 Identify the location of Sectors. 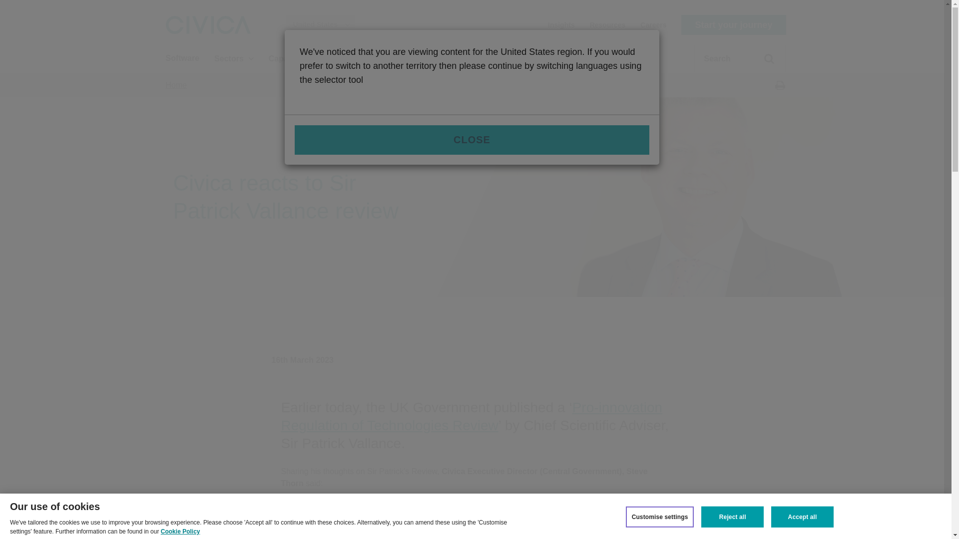
(234, 58).